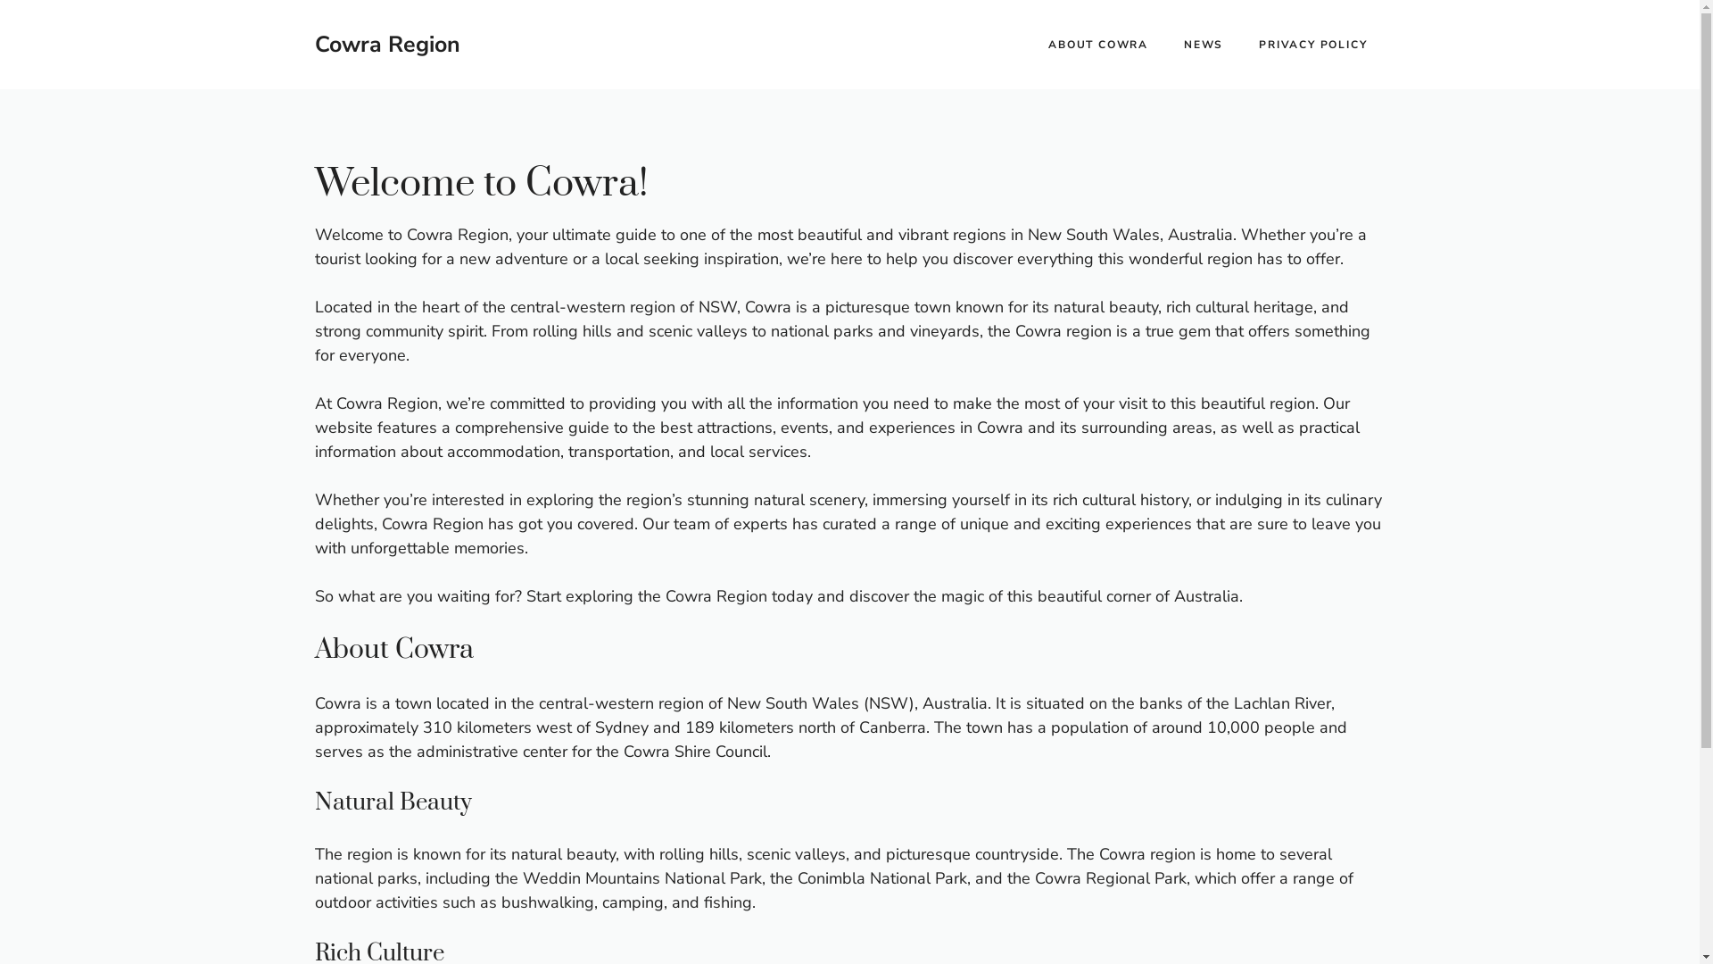 This screenshot has width=1713, height=964. Describe the element at coordinates (1204, 45) in the screenshot. I see `NEWS` at that location.